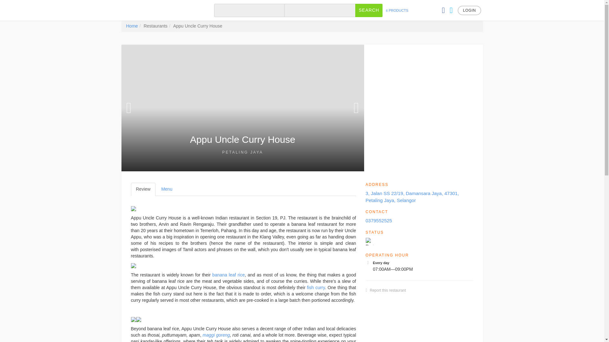 This screenshot has width=609, height=342. What do you see at coordinates (469, 10) in the screenshot?
I see `LOGIN` at bounding box center [469, 10].